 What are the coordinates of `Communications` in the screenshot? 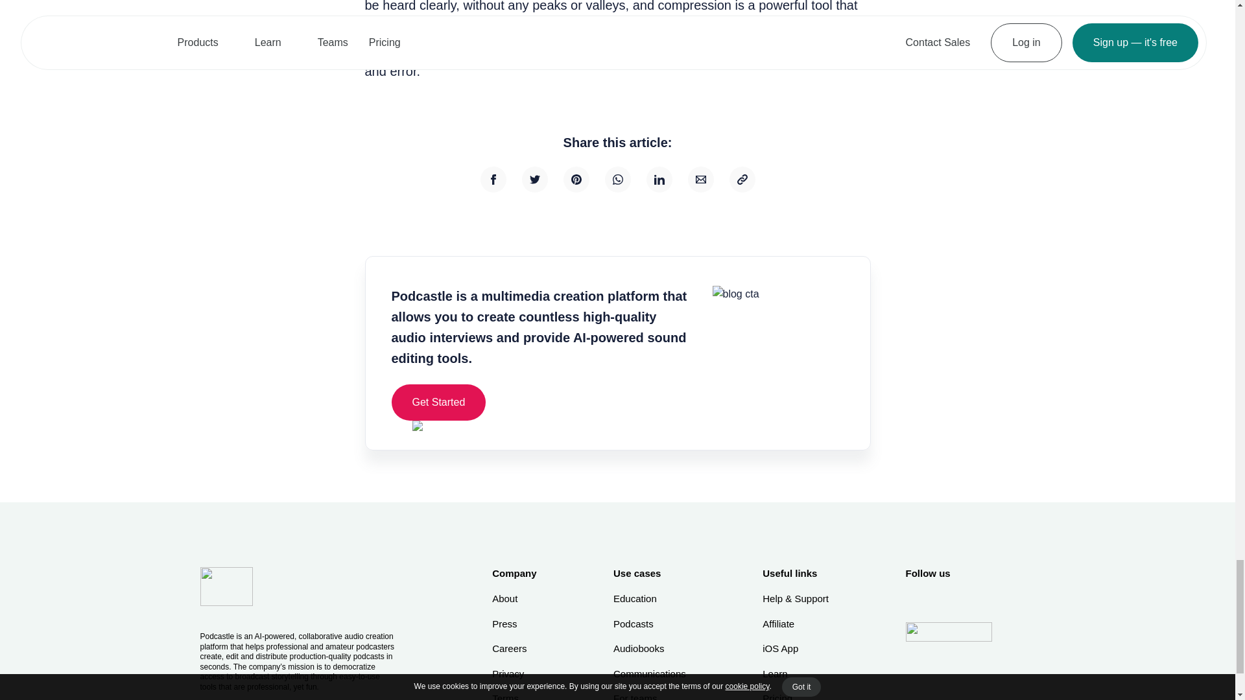 It's located at (650, 674).